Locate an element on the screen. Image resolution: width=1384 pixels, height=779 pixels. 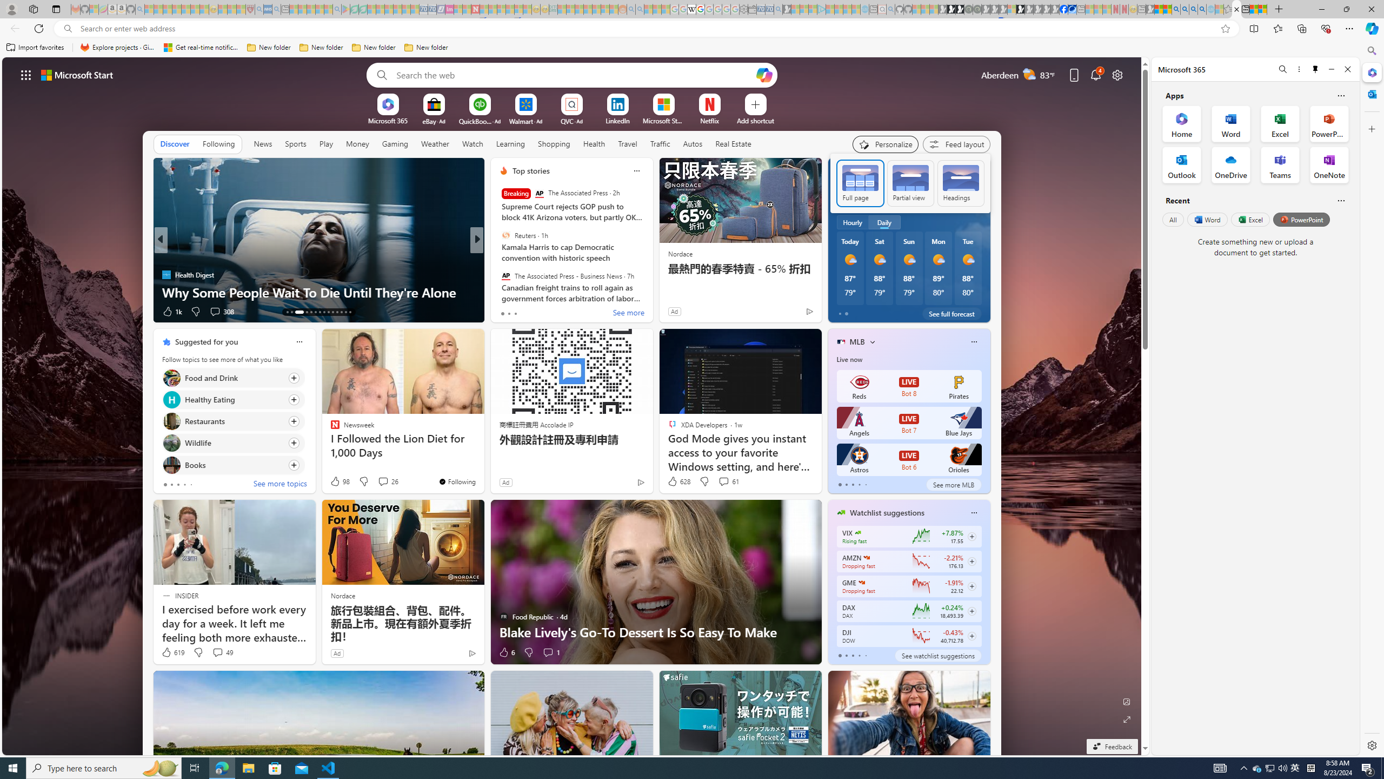
Travel is located at coordinates (627, 143).